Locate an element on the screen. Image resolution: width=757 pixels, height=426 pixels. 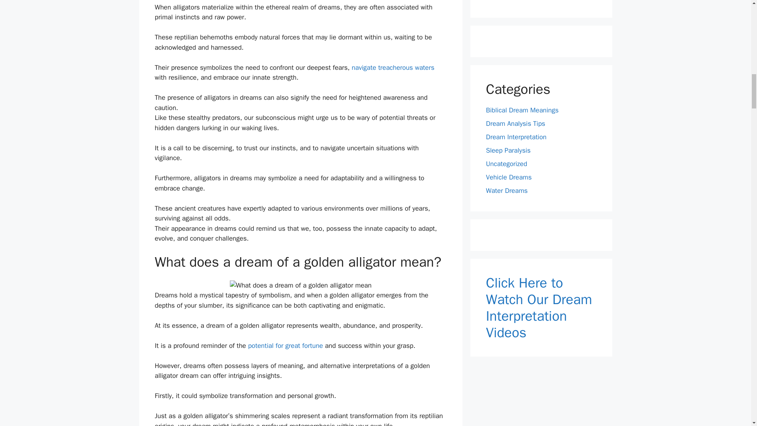
navigate treacherous waters is located at coordinates (393, 67).